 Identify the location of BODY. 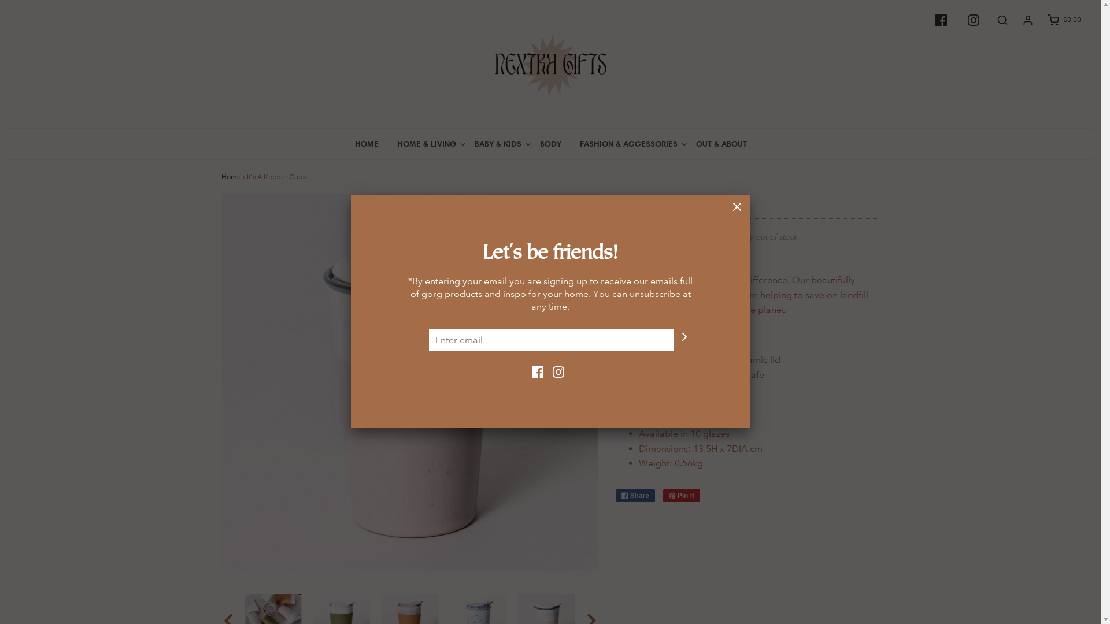
(550, 144).